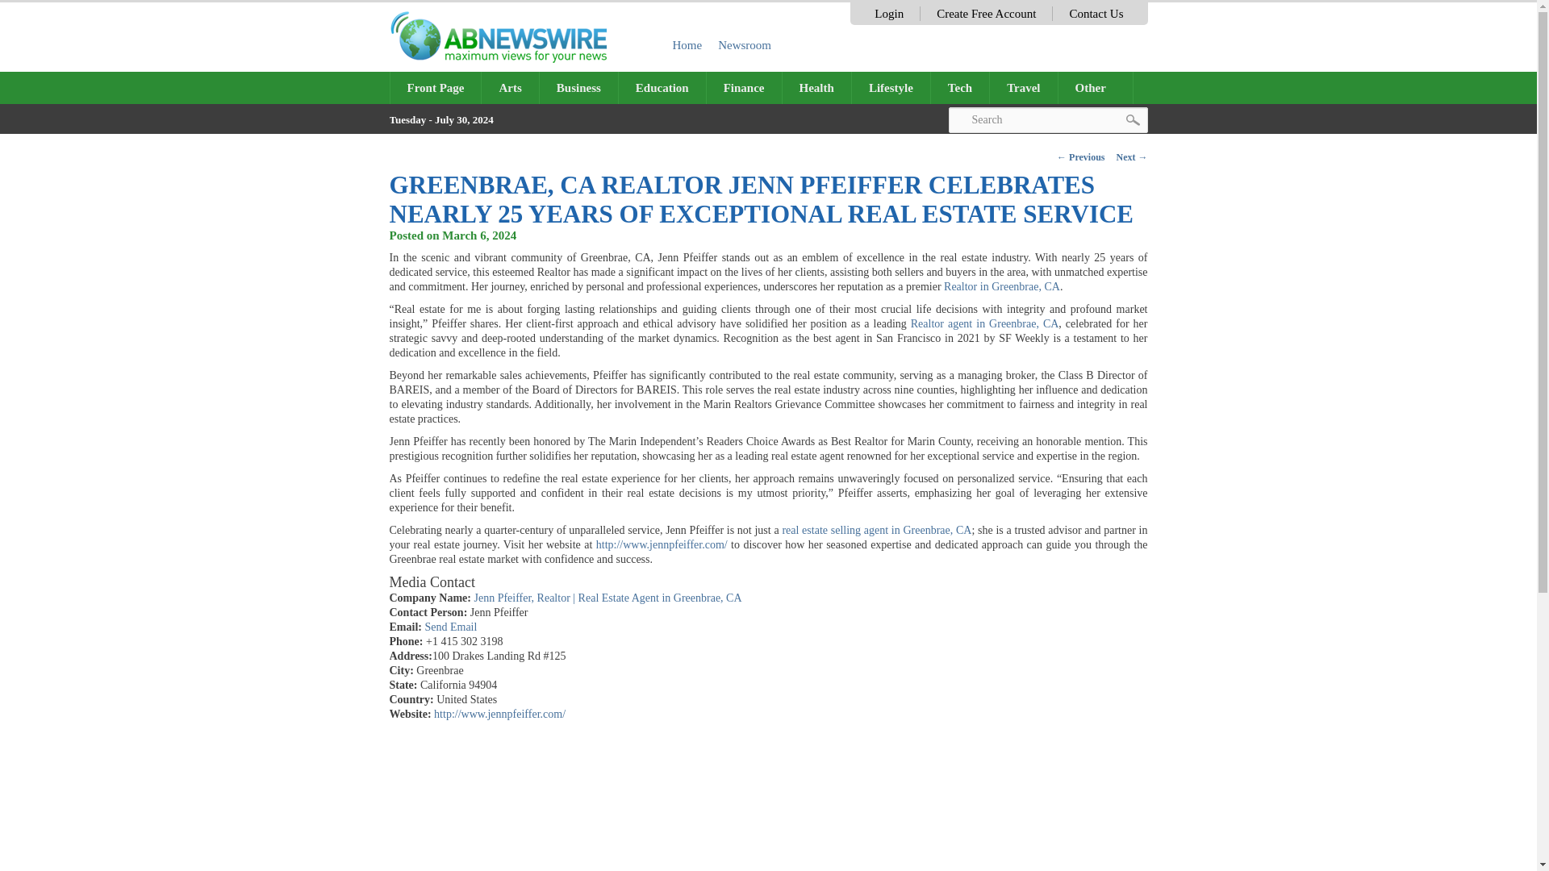 This screenshot has width=1549, height=871. What do you see at coordinates (889, 13) in the screenshot?
I see `Login` at bounding box center [889, 13].